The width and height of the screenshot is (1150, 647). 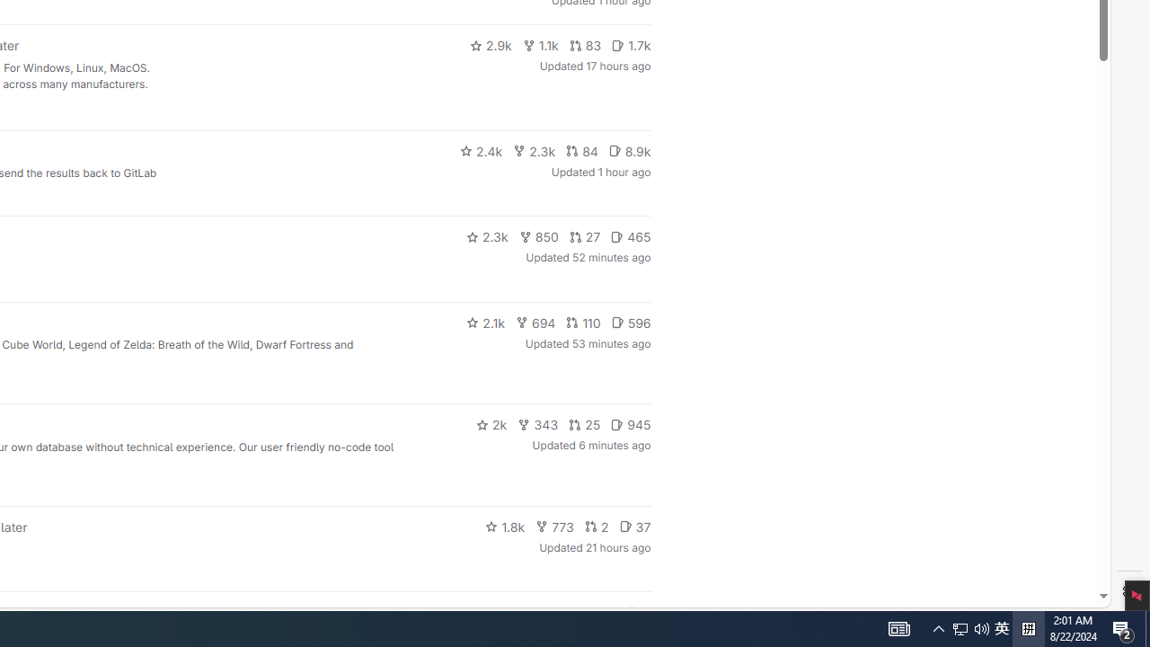 I want to click on Tray Input Indicator - Chinese (Simplified, China), so click(x=1028, y=629).